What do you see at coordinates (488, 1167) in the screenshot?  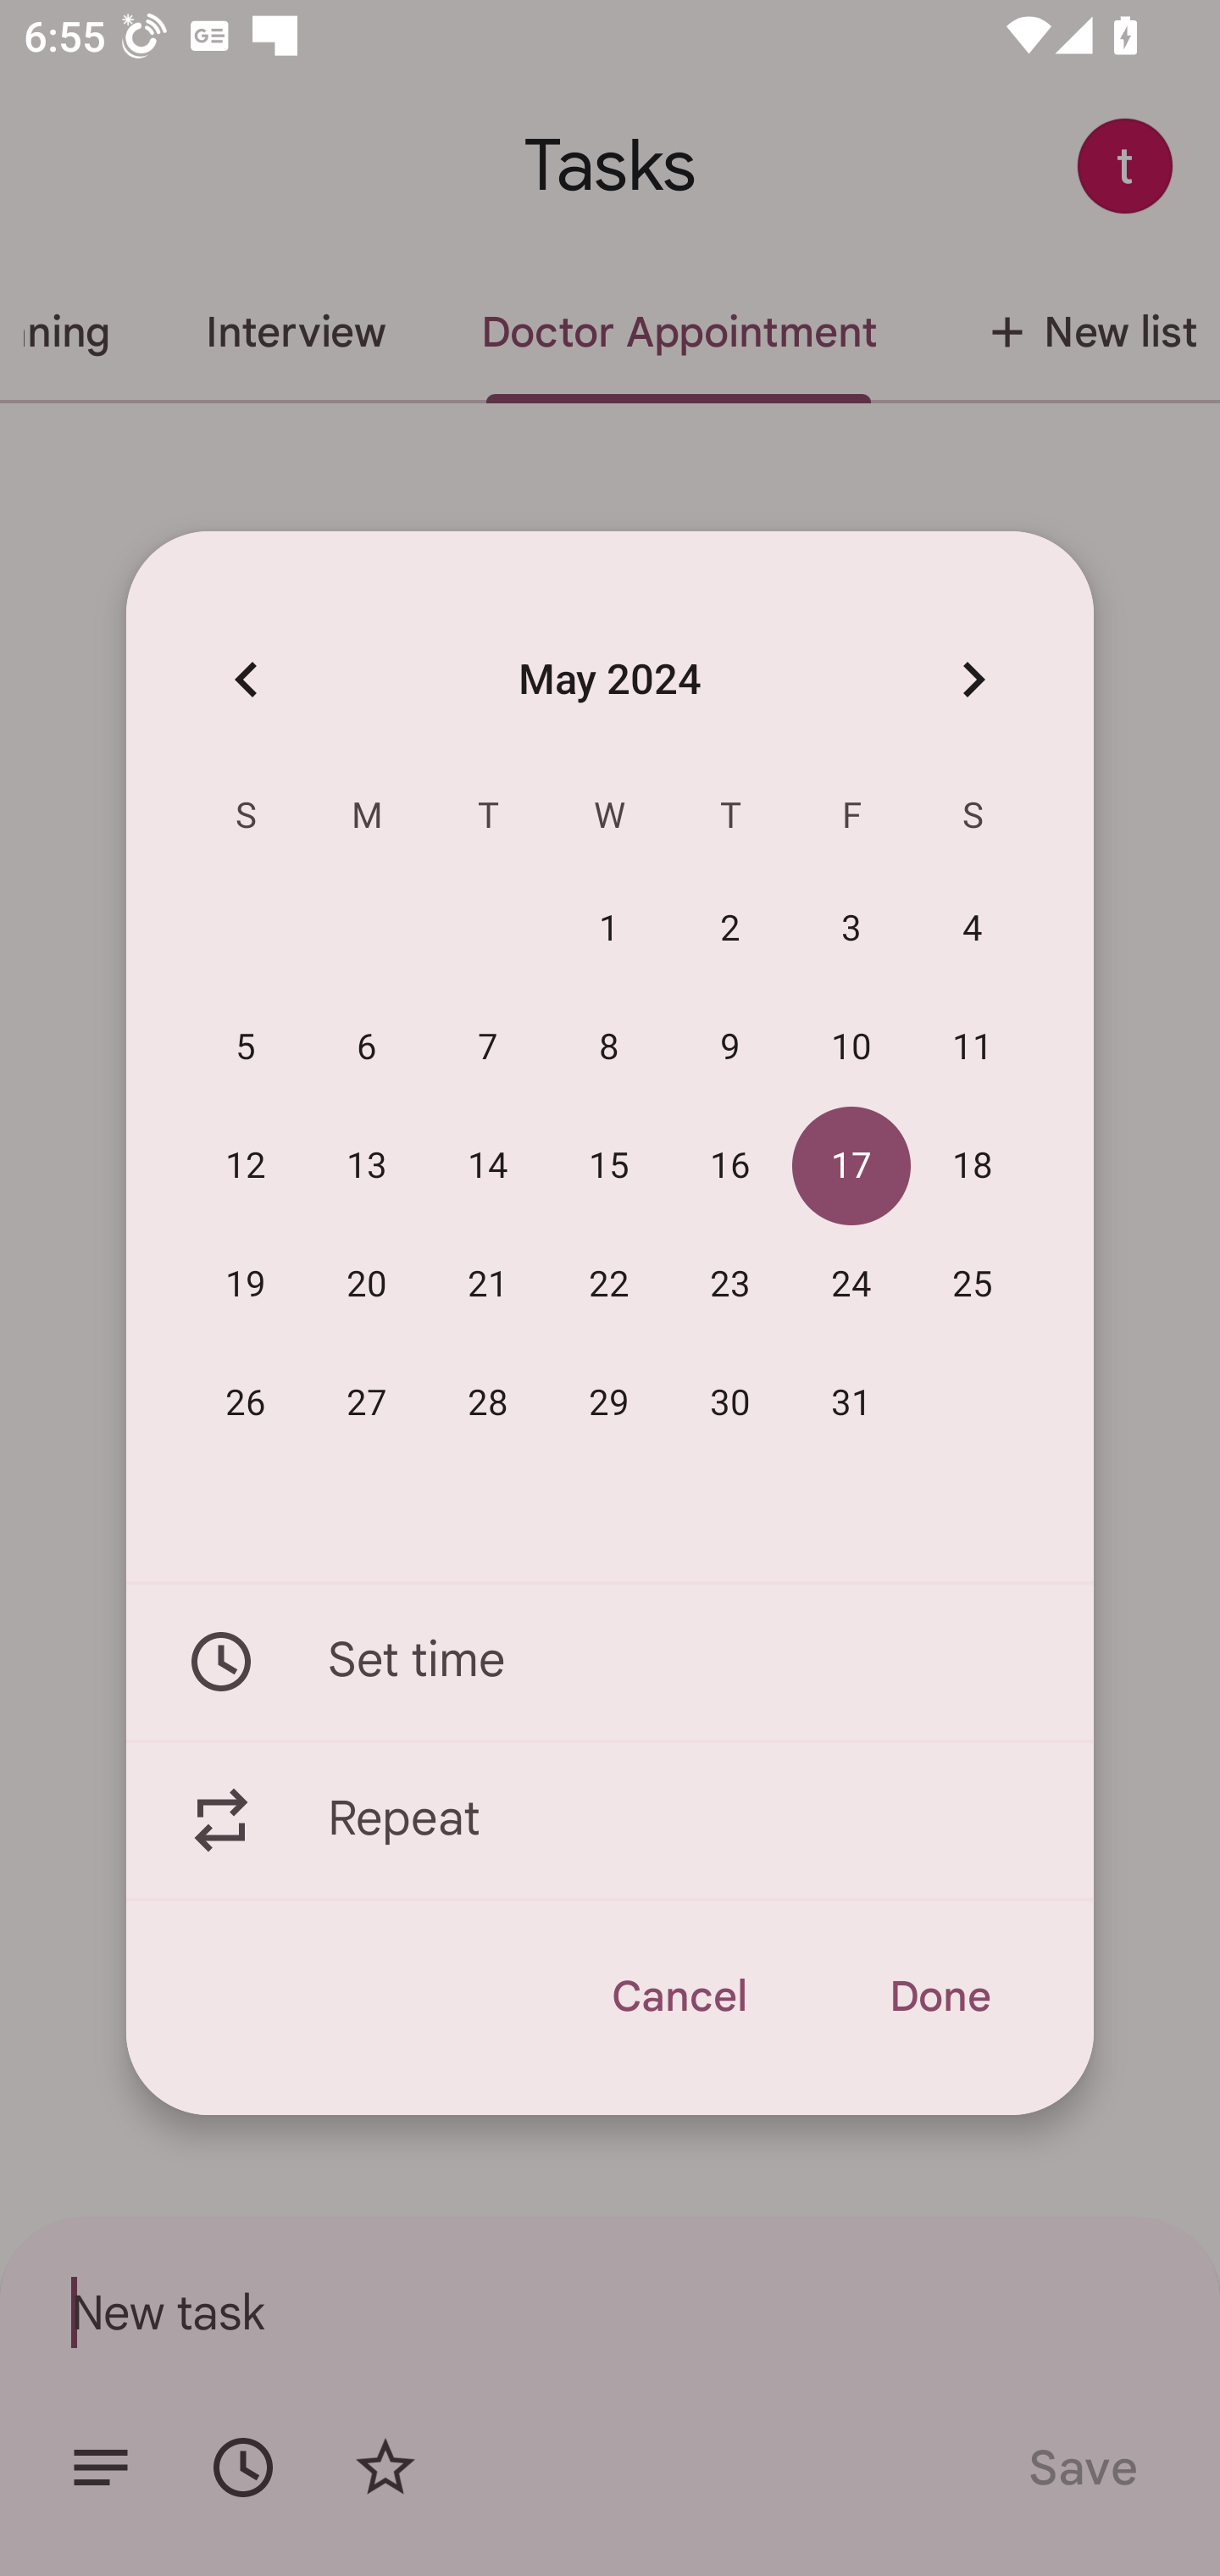 I see `14 14 May 2024` at bounding box center [488, 1167].